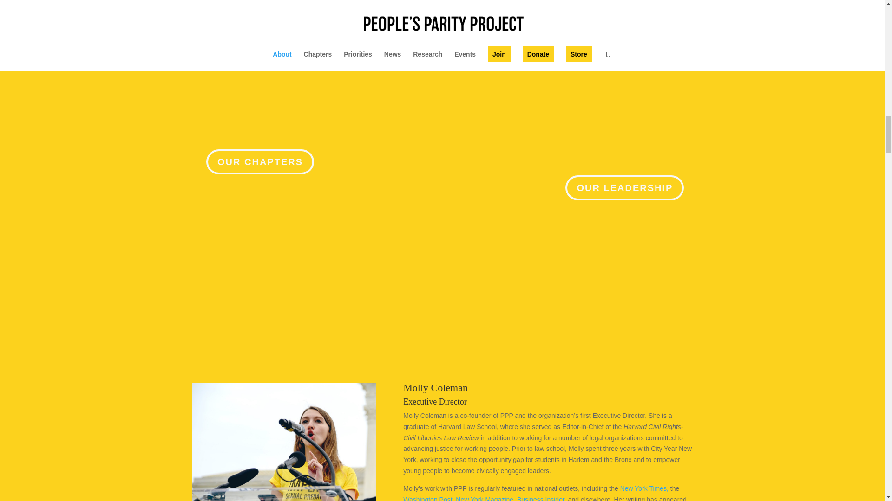  What do you see at coordinates (427, 498) in the screenshot?
I see `Washington Post` at bounding box center [427, 498].